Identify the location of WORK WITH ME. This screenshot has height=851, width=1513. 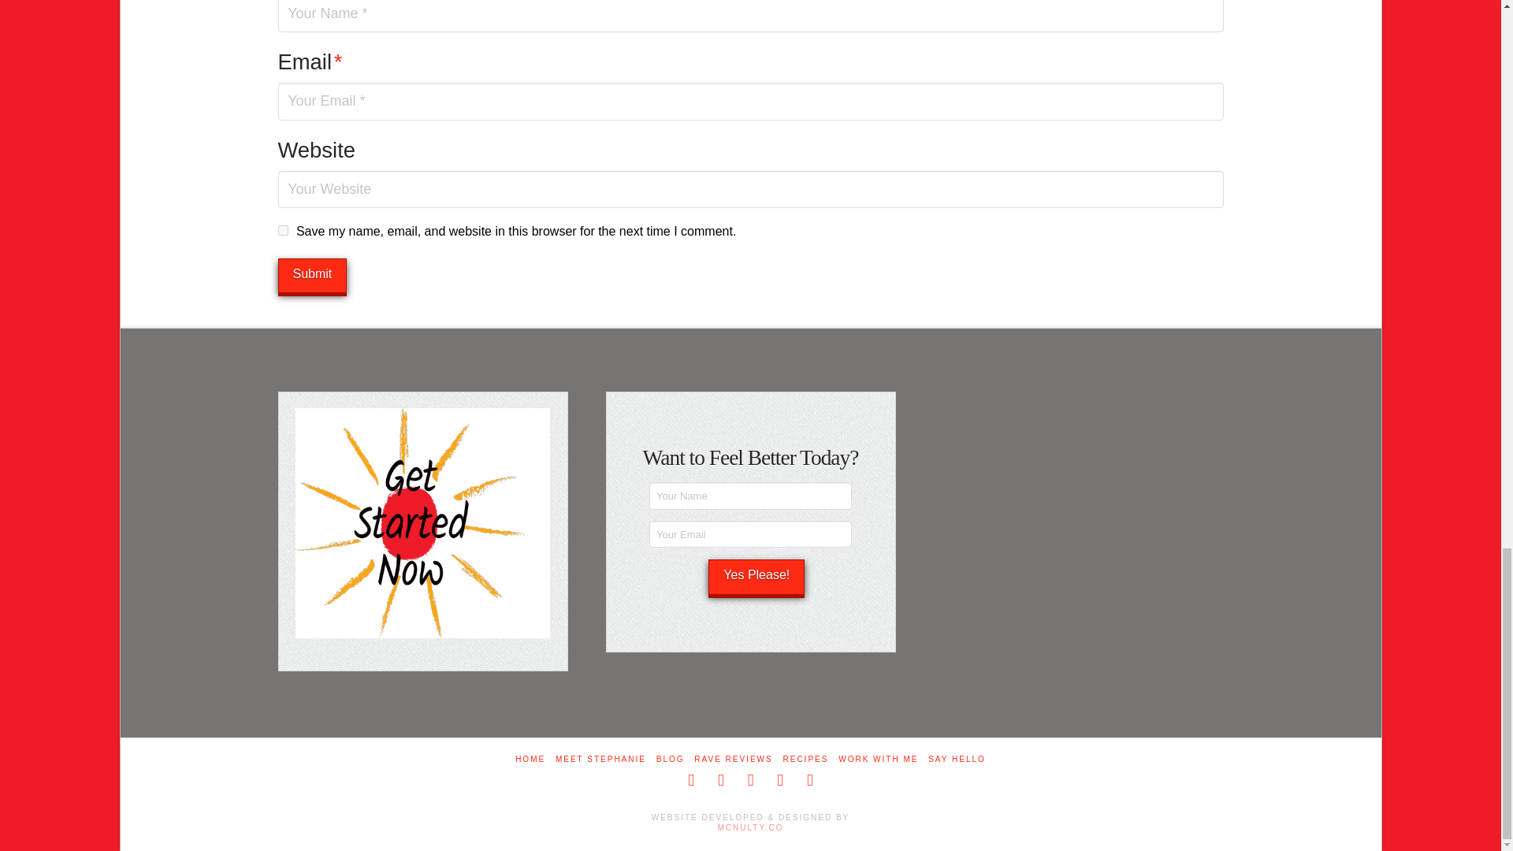
(878, 758).